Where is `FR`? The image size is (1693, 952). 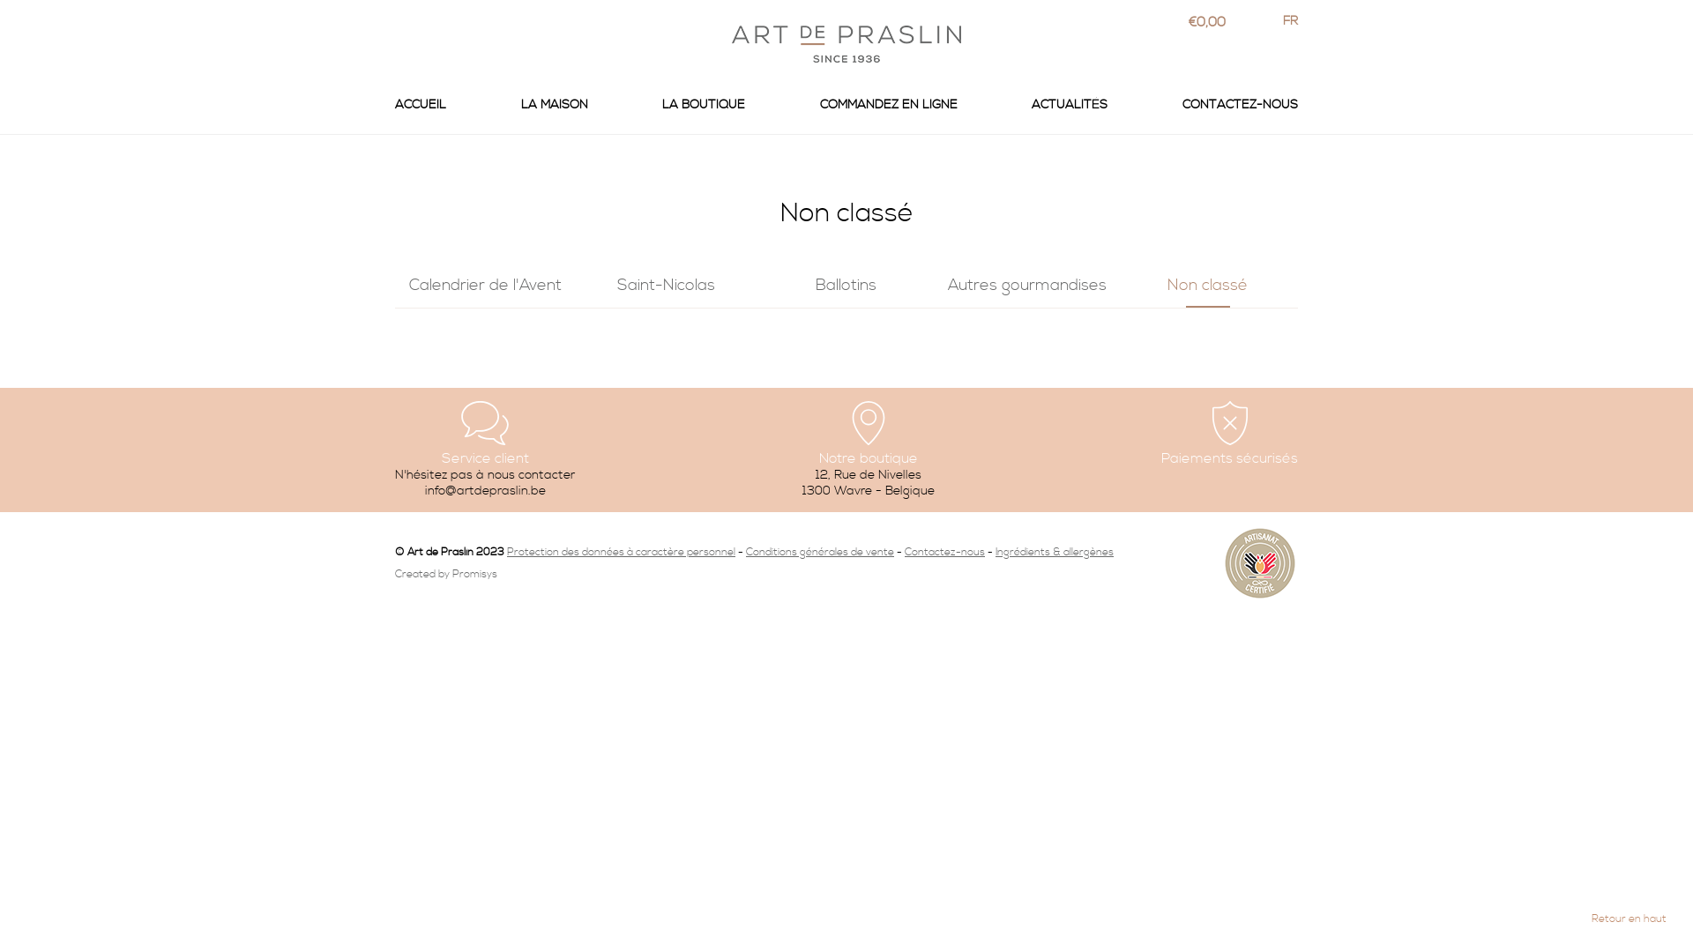 FR is located at coordinates (1291, 20).